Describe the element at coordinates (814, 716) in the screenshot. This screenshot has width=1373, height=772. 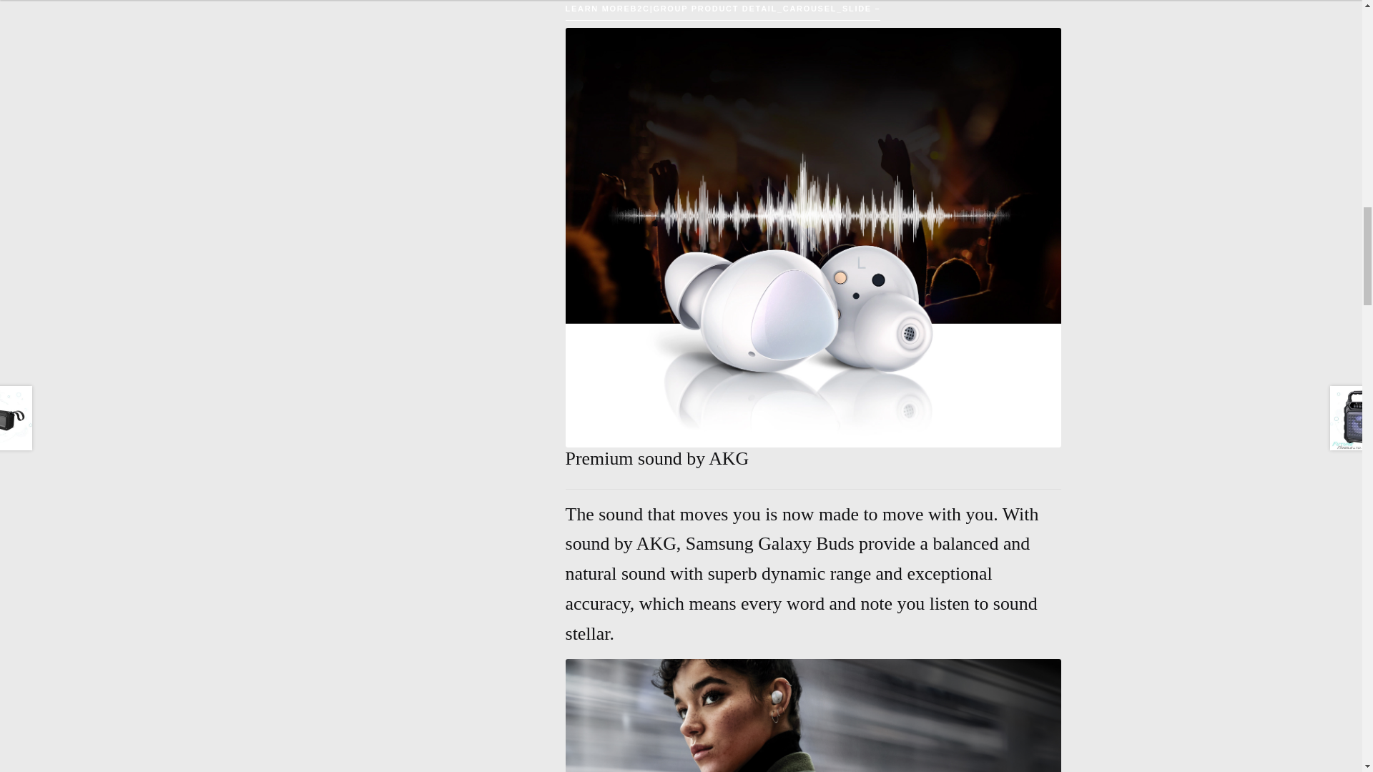
I see `Just what you want to hear` at that location.